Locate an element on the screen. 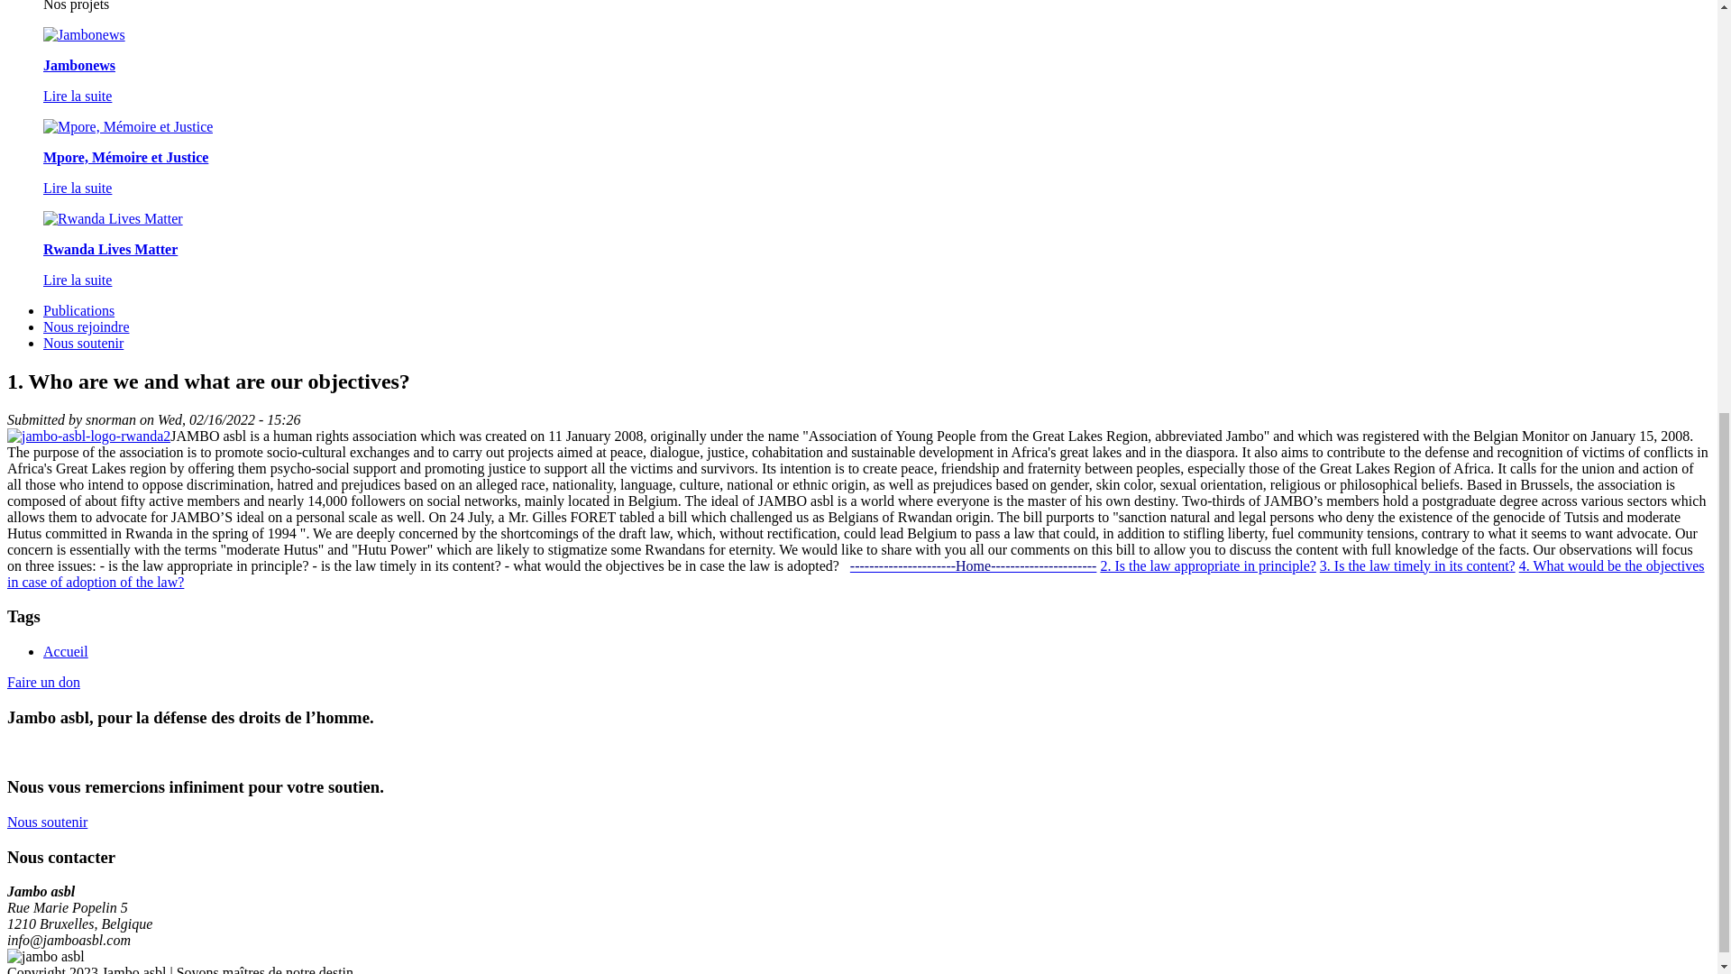 The height and width of the screenshot is (974, 1731). Faire un don is located at coordinates (43, 682).